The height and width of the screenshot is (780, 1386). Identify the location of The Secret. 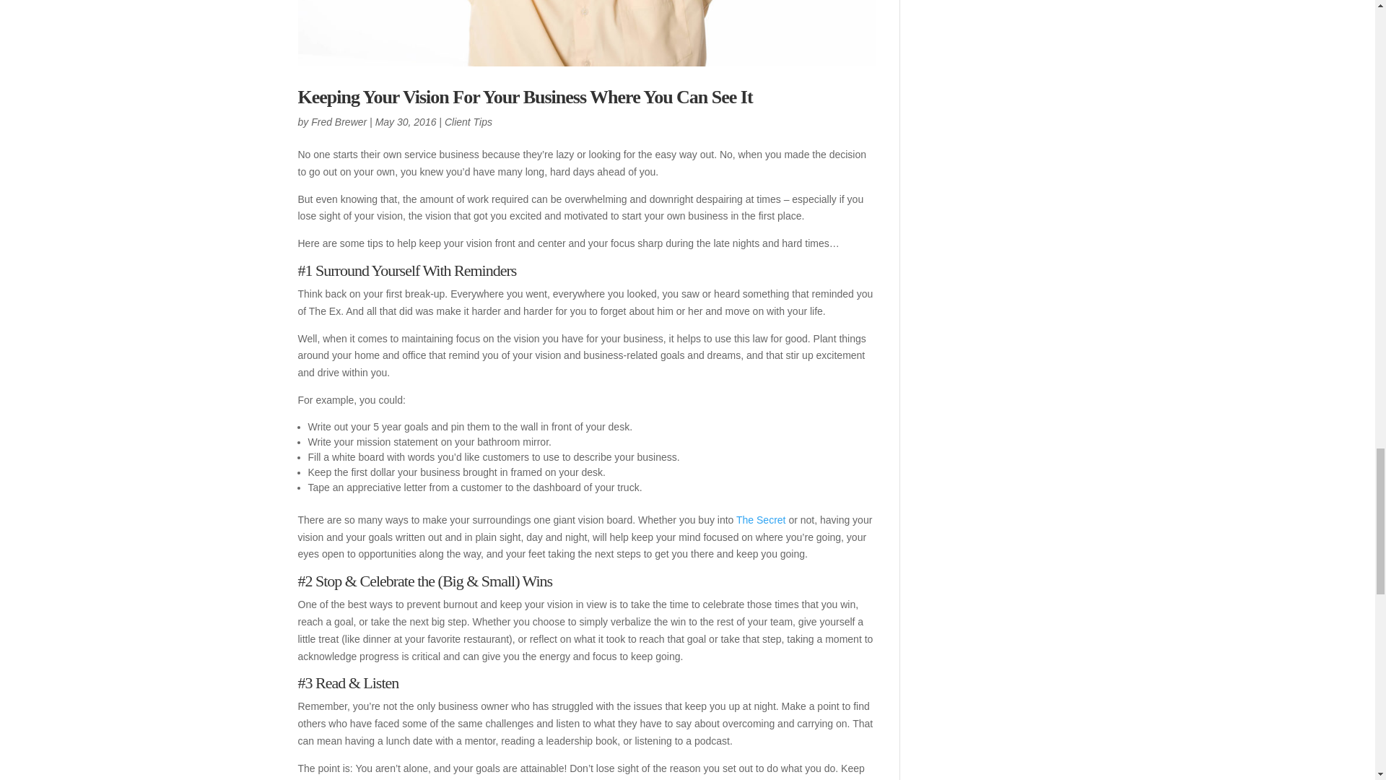
(761, 519).